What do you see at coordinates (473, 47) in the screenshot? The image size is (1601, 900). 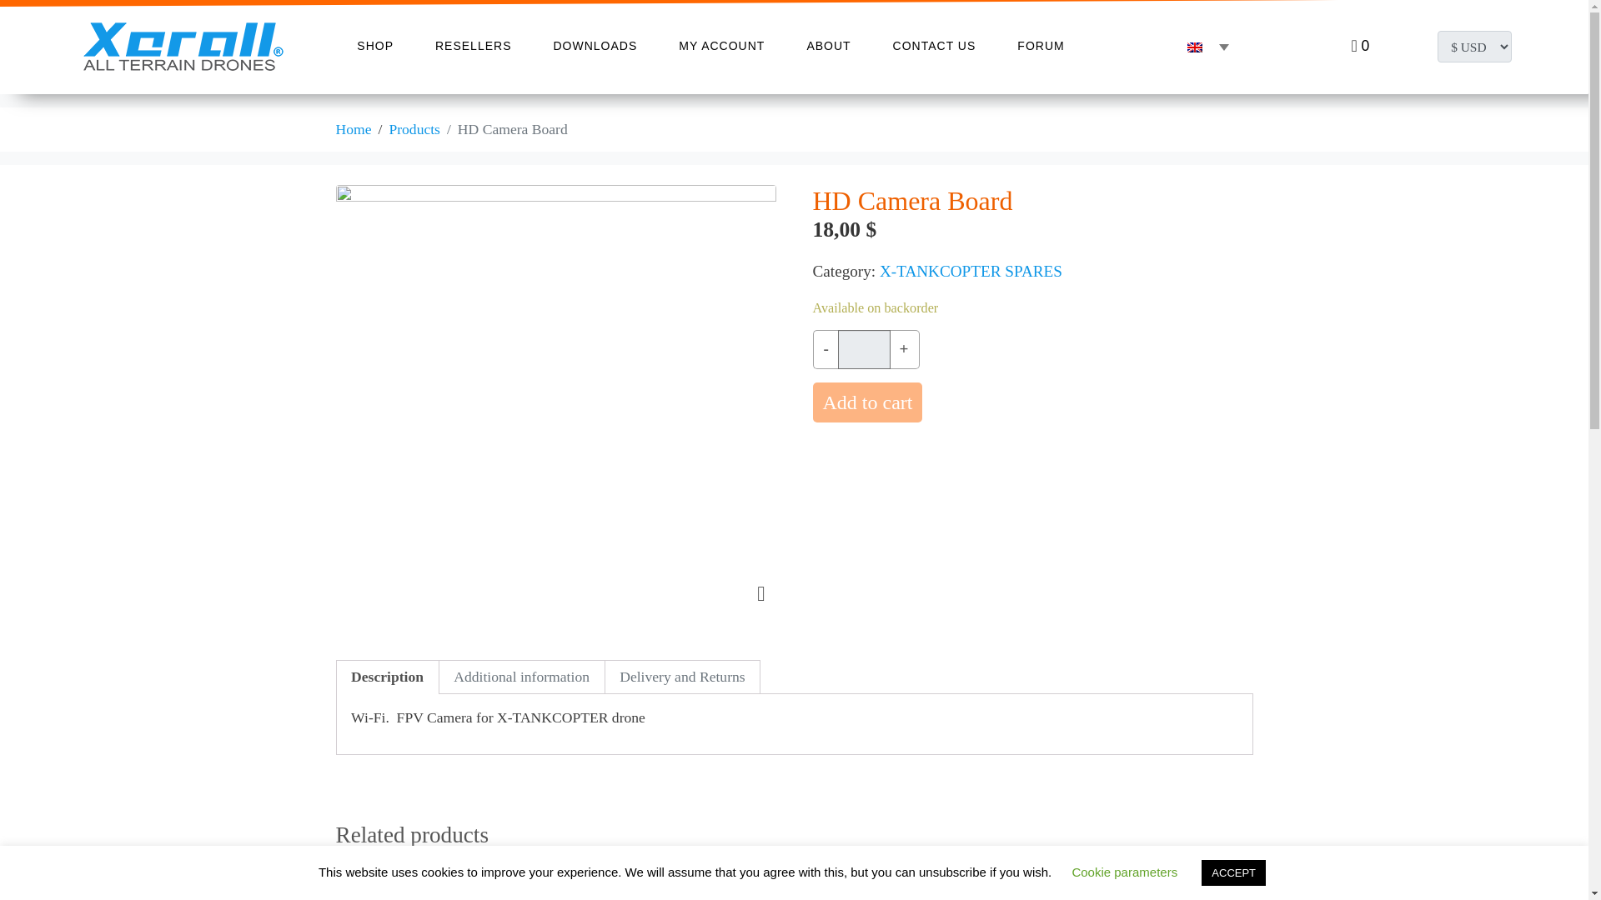 I see `RESELLERS` at bounding box center [473, 47].